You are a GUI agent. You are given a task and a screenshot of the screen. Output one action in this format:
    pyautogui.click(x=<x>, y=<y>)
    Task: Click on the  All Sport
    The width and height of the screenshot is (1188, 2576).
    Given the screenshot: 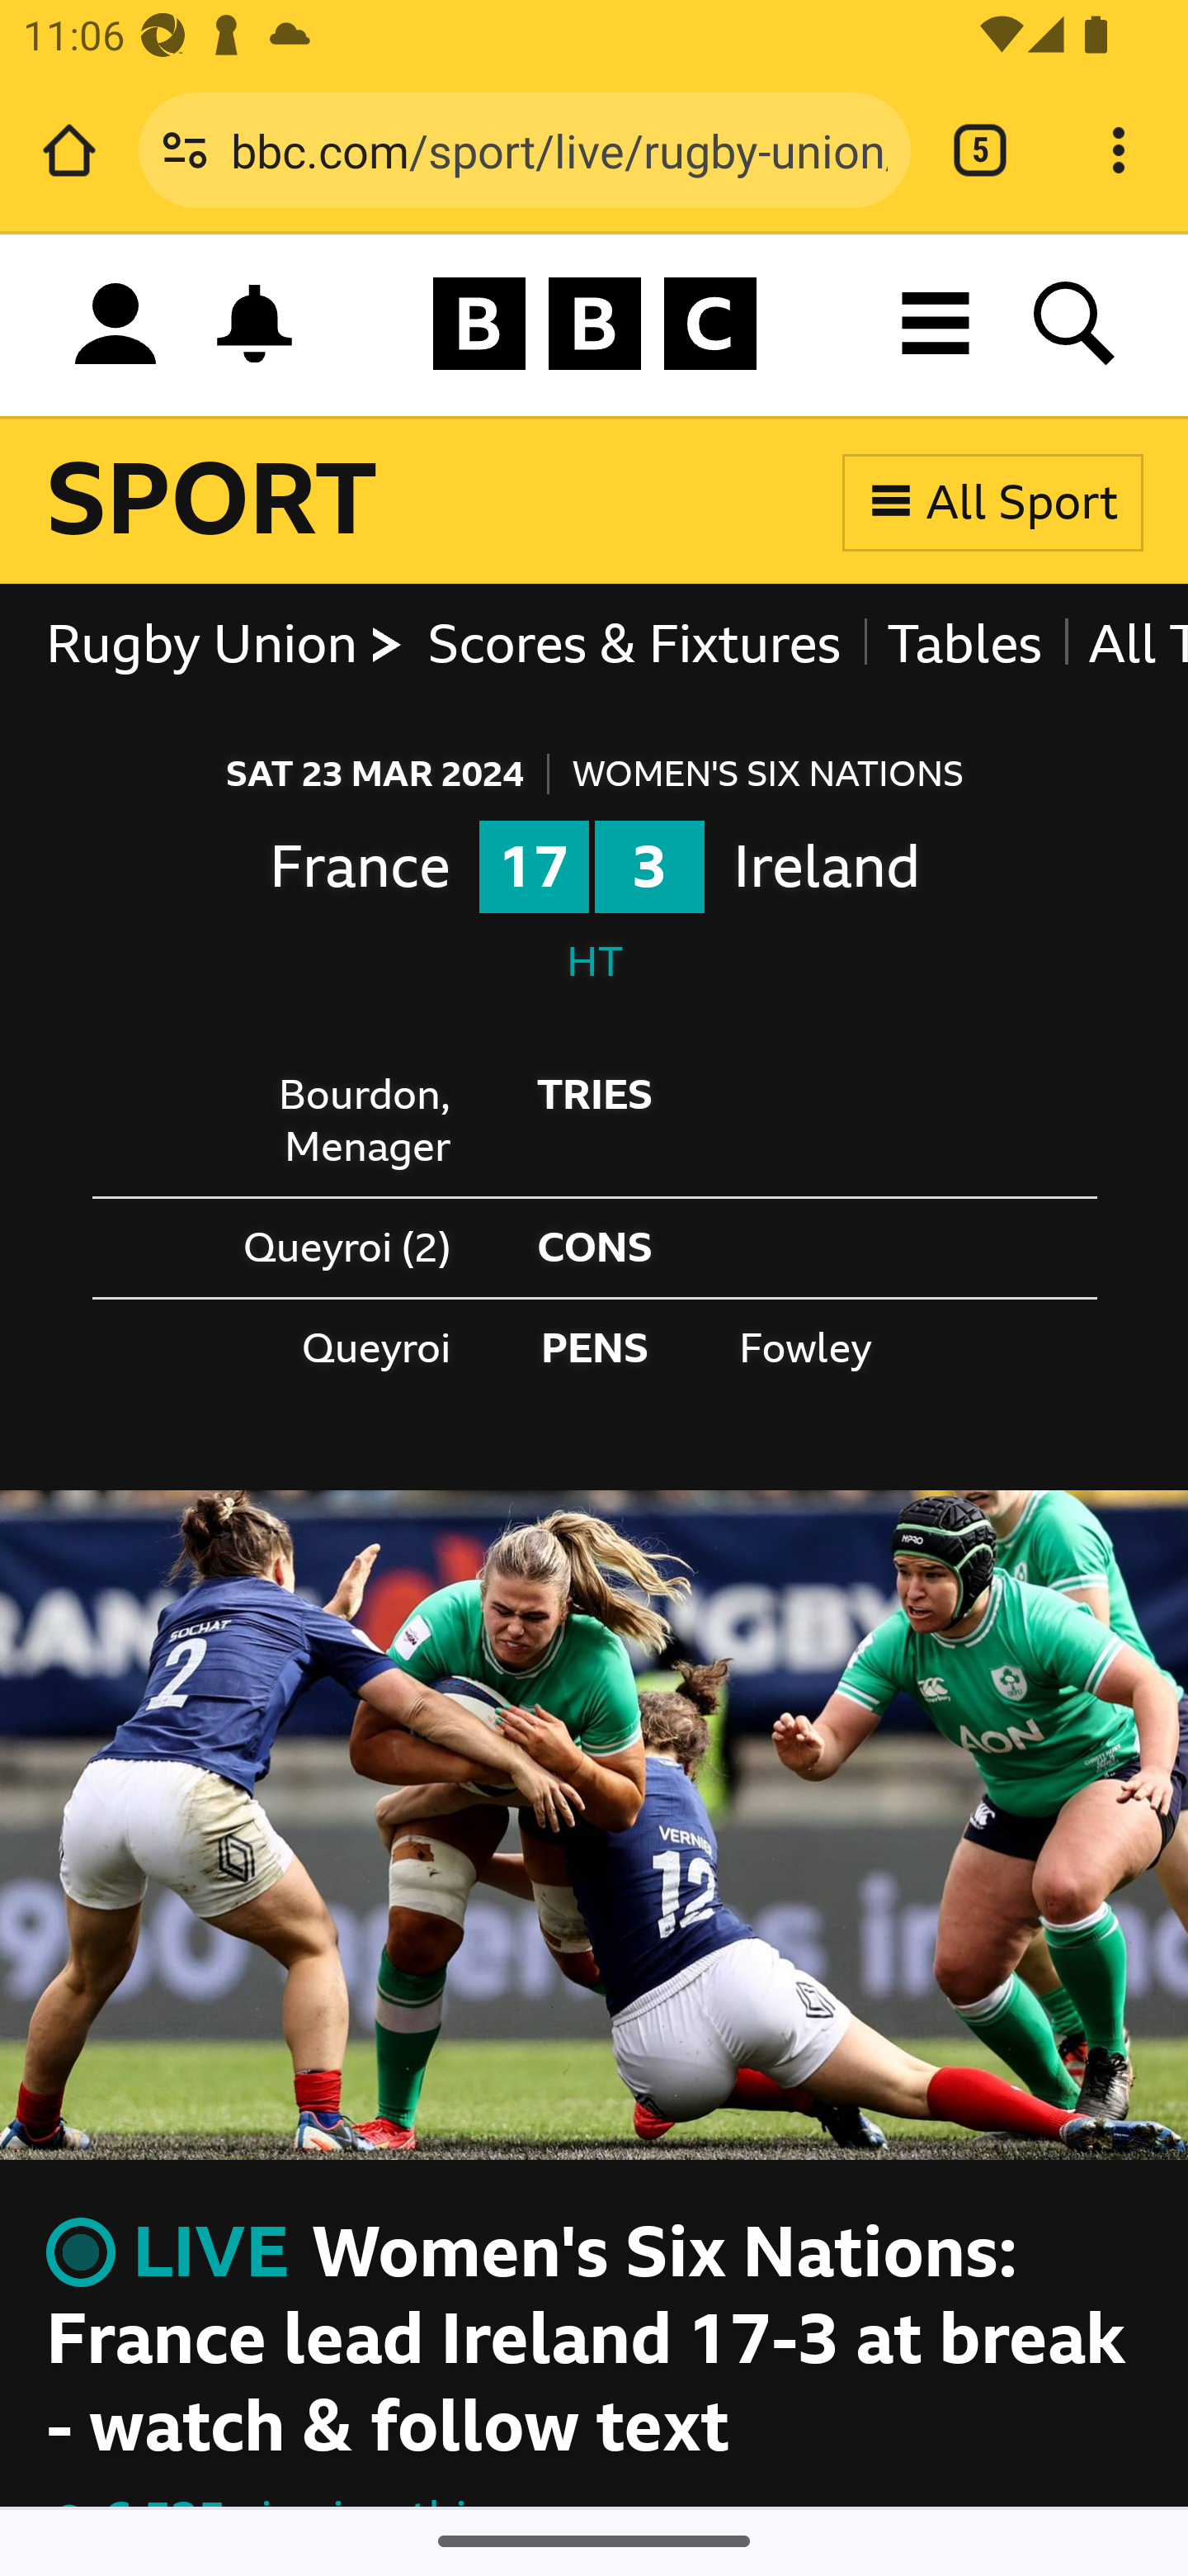 What is the action you would take?
    pyautogui.click(x=993, y=500)
    